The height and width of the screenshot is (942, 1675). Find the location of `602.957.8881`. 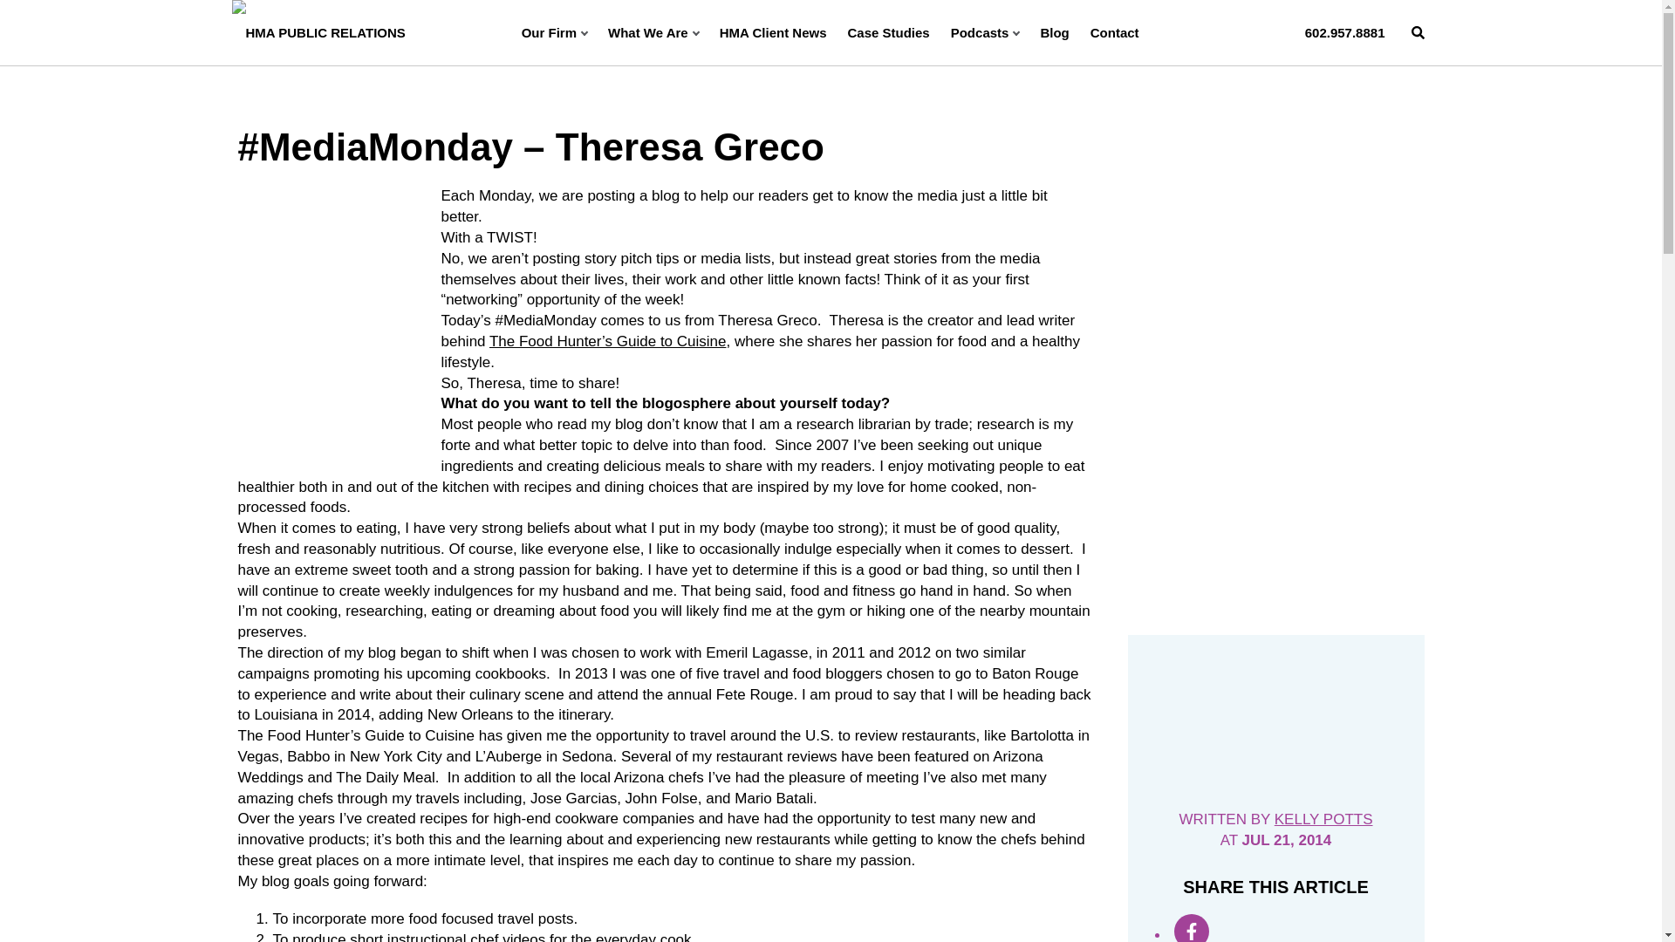

602.957.8881 is located at coordinates (1344, 32).